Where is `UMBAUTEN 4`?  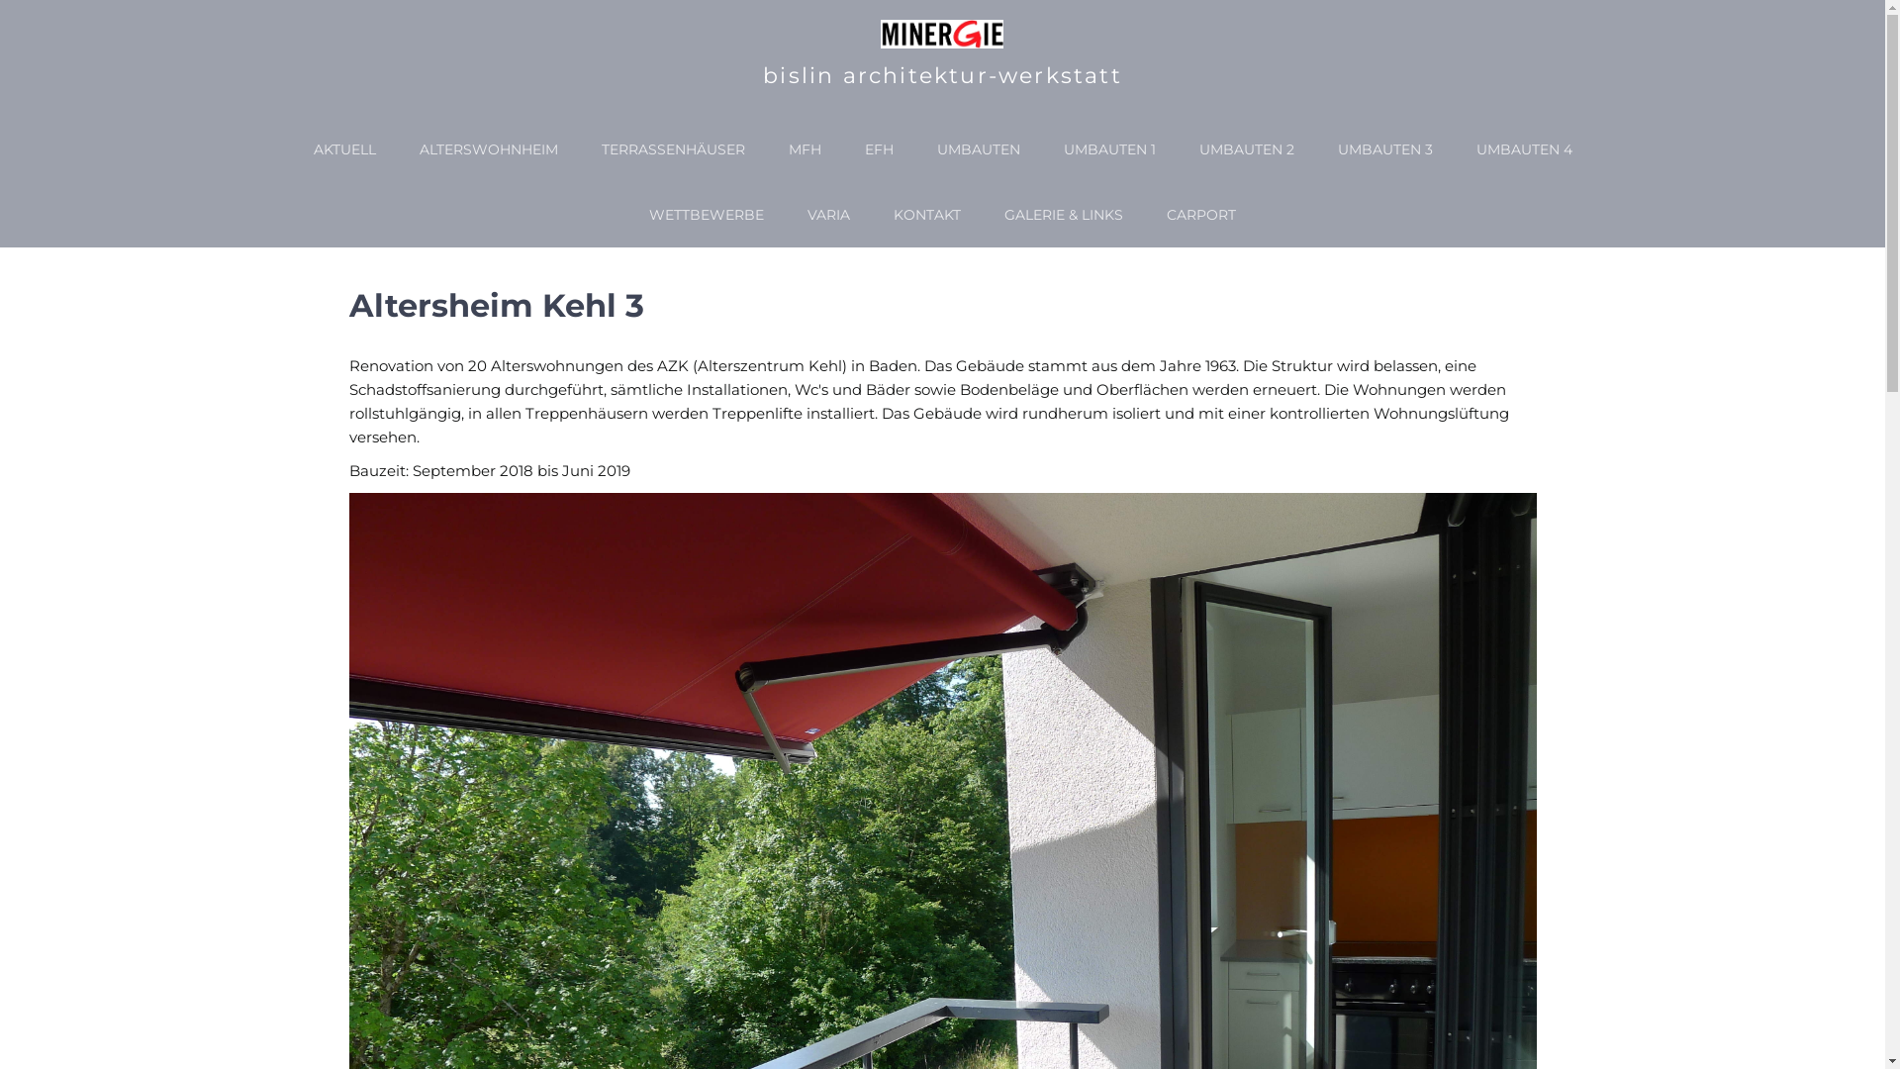 UMBAUTEN 4 is located at coordinates (1524, 149).